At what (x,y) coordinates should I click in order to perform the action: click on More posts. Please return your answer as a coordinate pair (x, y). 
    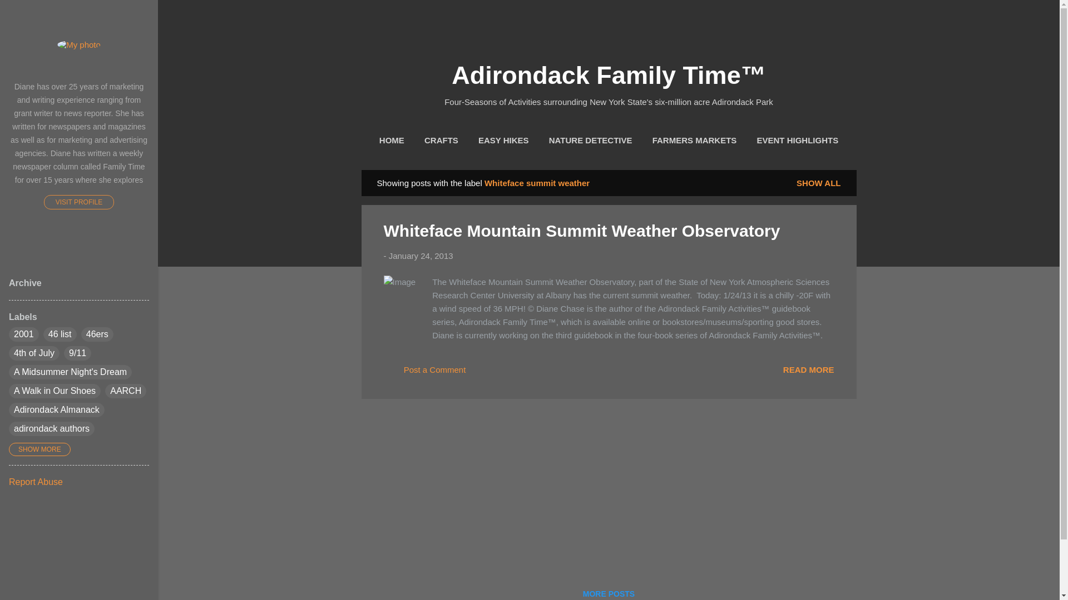
    Looking at the image, I should click on (609, 592).